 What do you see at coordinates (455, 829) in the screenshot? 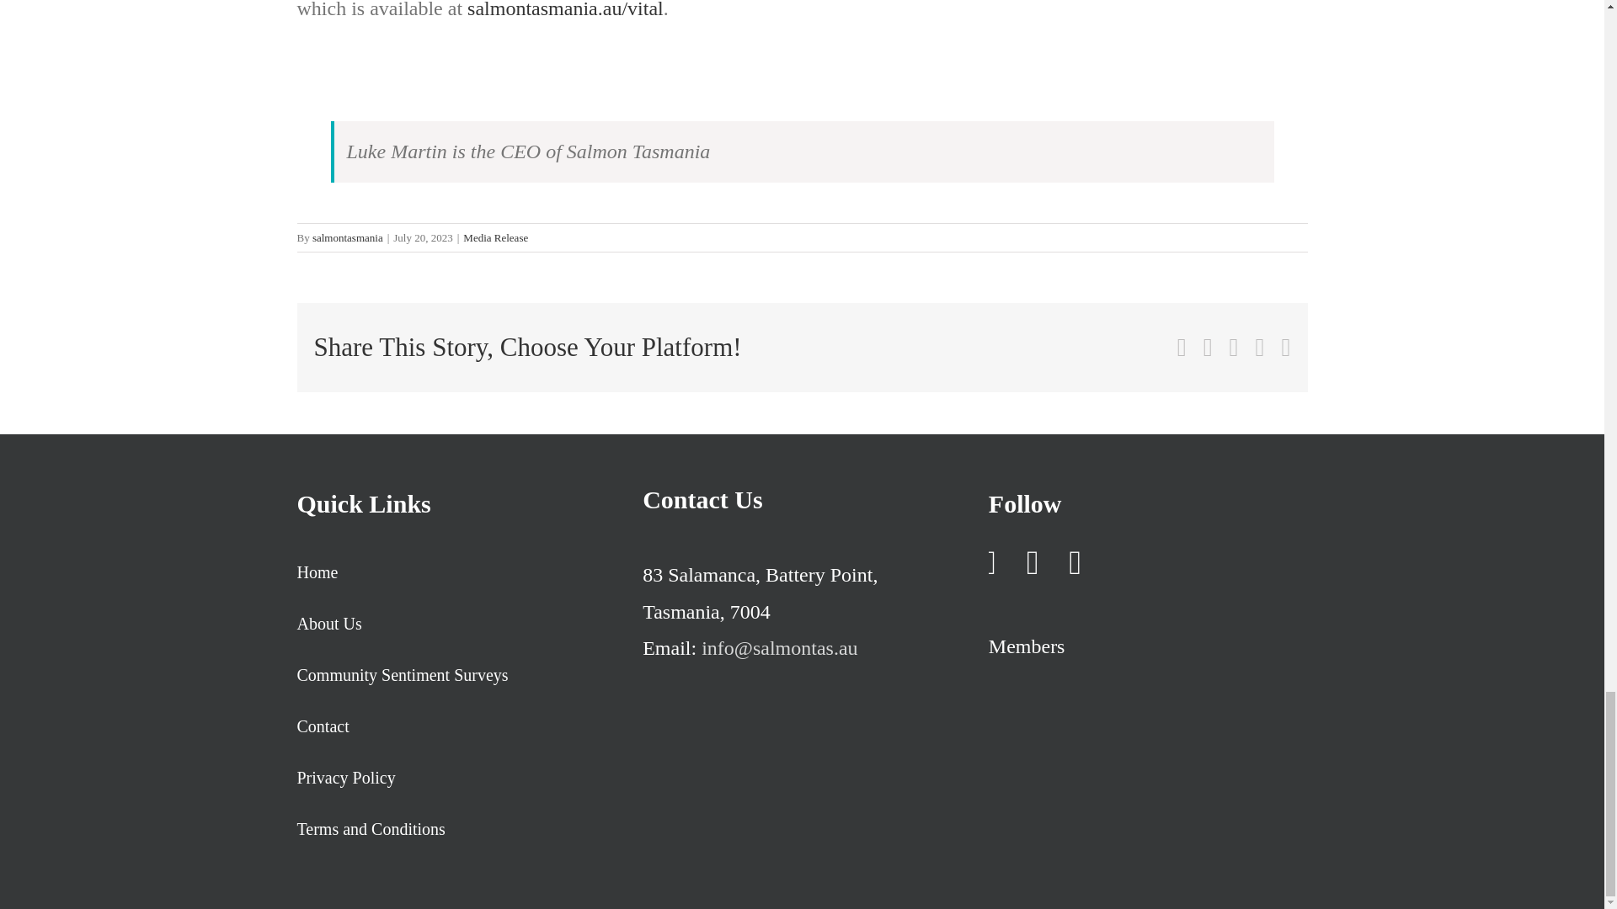
I see `Terms and Conditions` at bounding box center [455, 829].